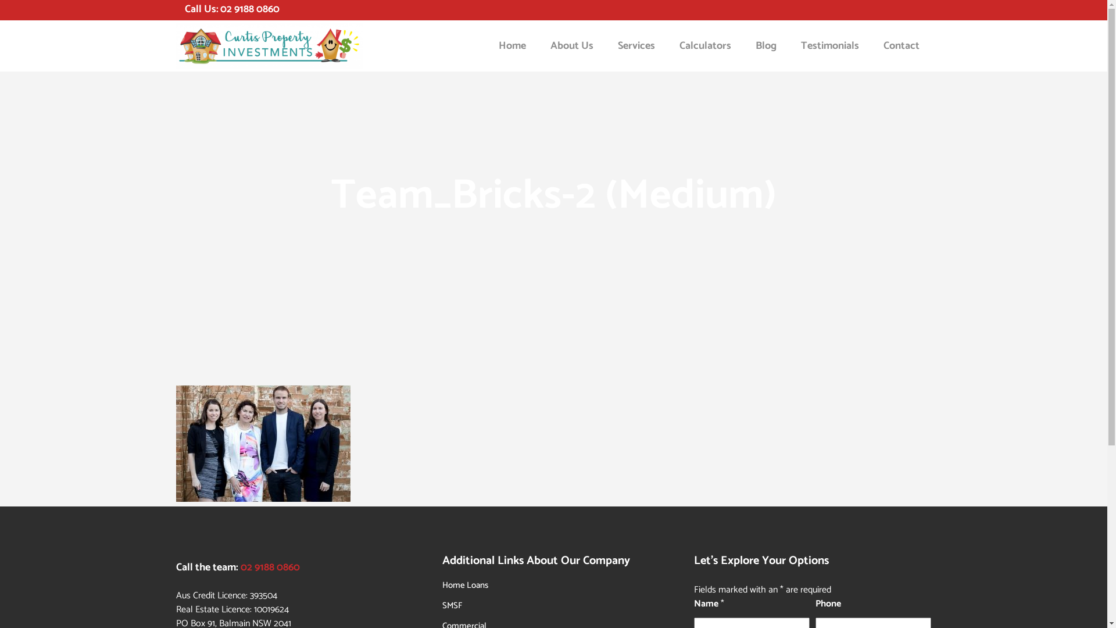 This screenshot has height=628, width=1116. I want to click on About Us, so click(572, 46).